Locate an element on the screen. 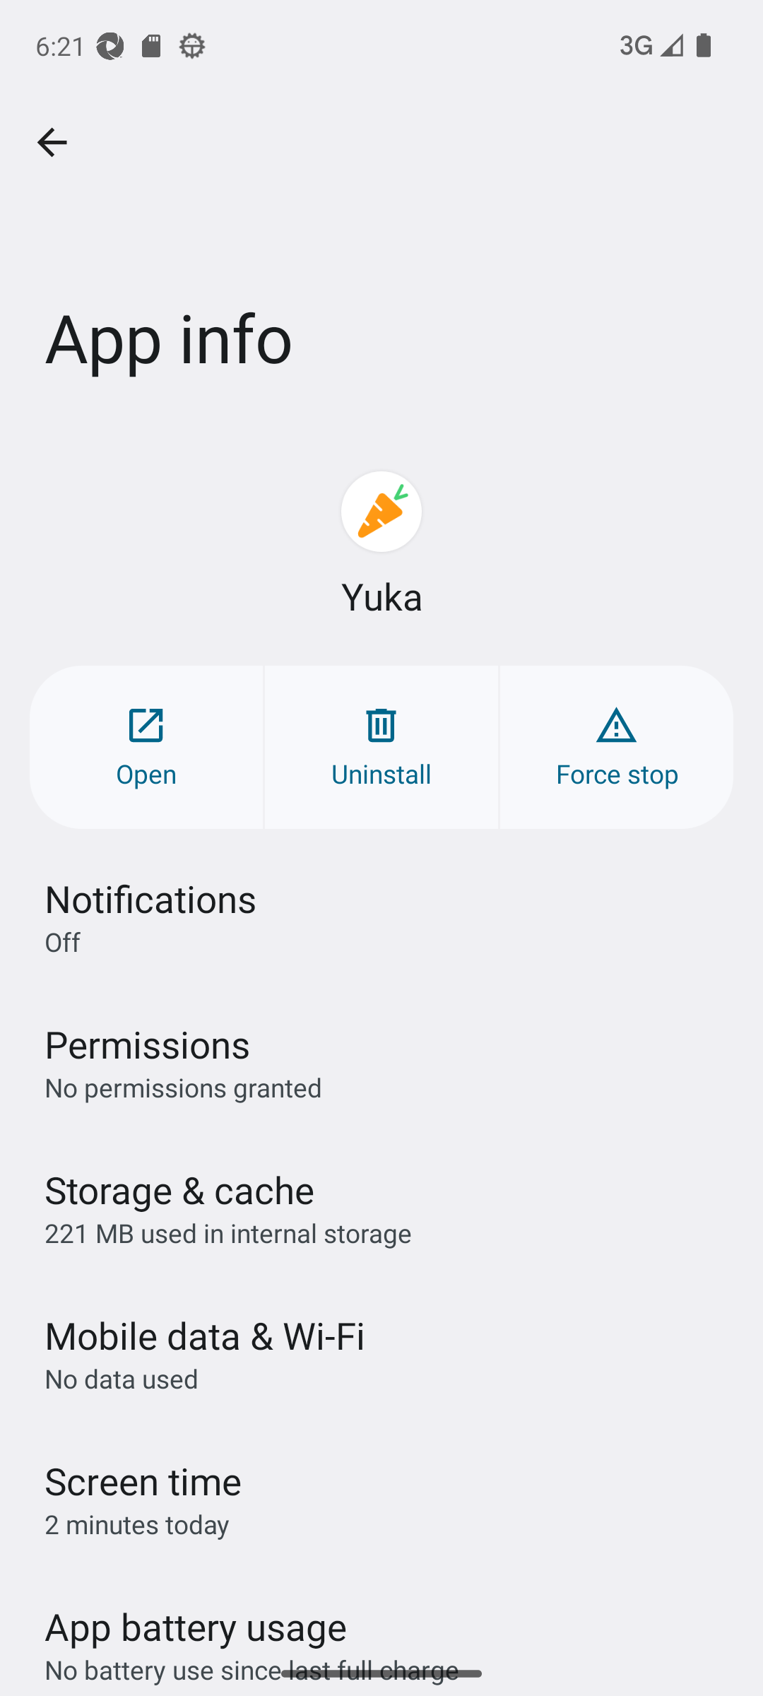  Screen time 2 minutes today is located at coordinates (381, 1499).